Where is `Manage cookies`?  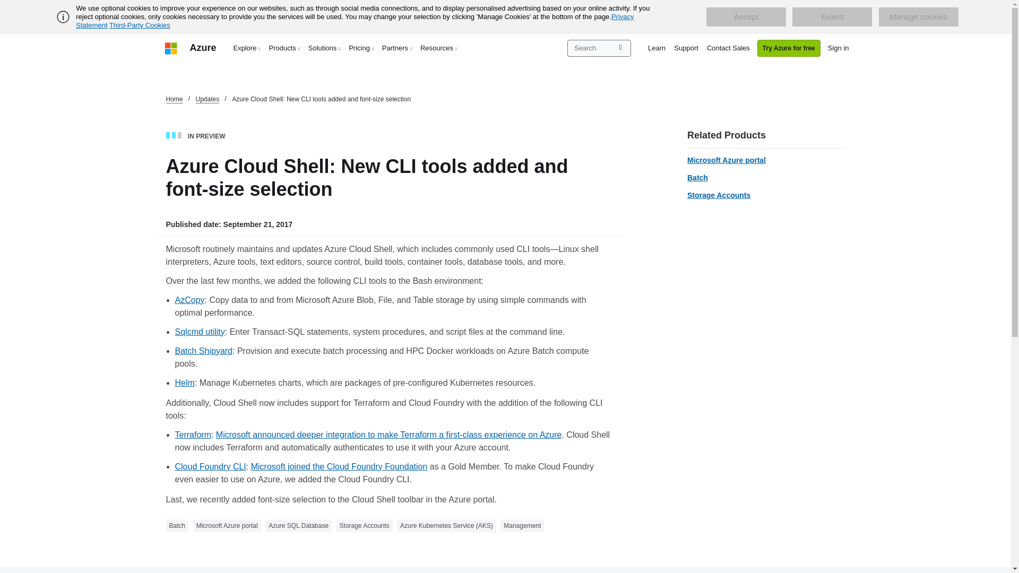
Manage cookies is located at coordinates (918, 17).